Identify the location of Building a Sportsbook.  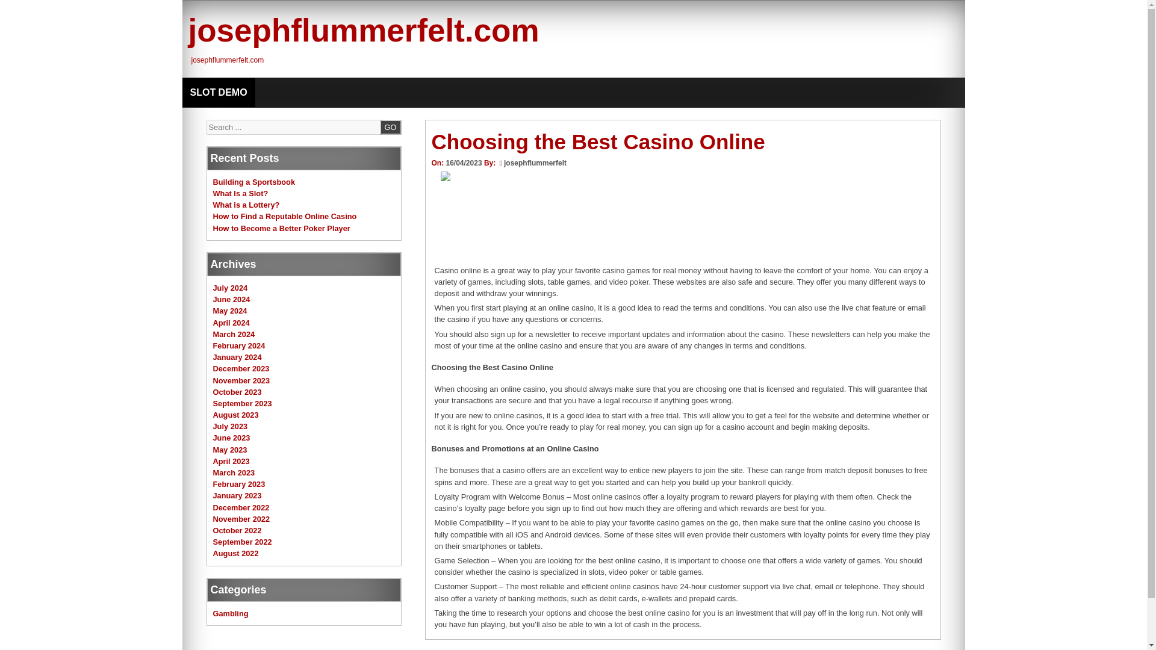
(254, 182).